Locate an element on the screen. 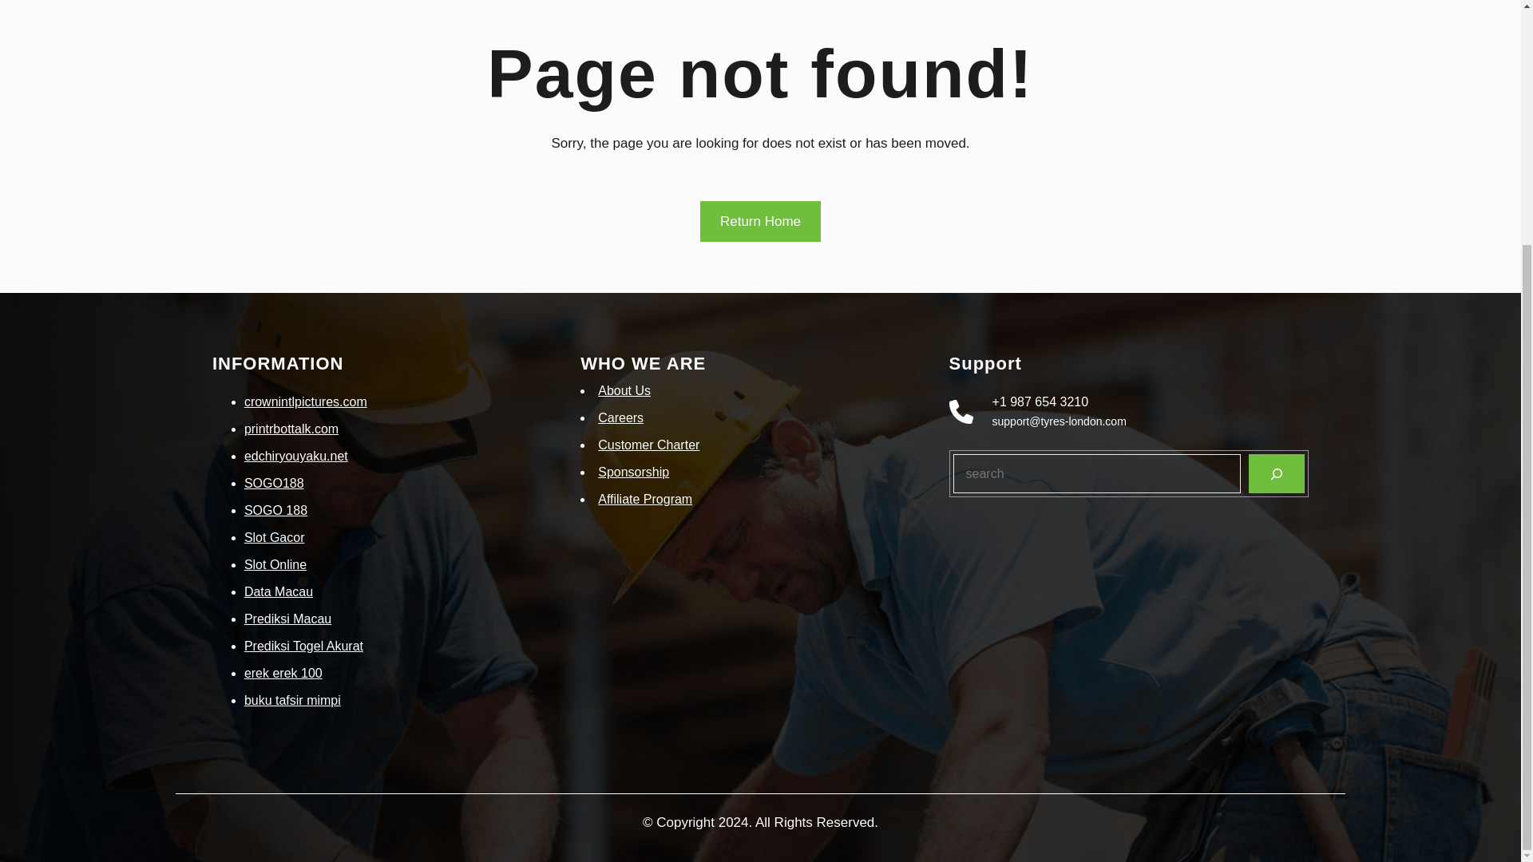 The width and height of the screenshot is (1533, 862). Affiliate Program is located at coordinates (645, 498).